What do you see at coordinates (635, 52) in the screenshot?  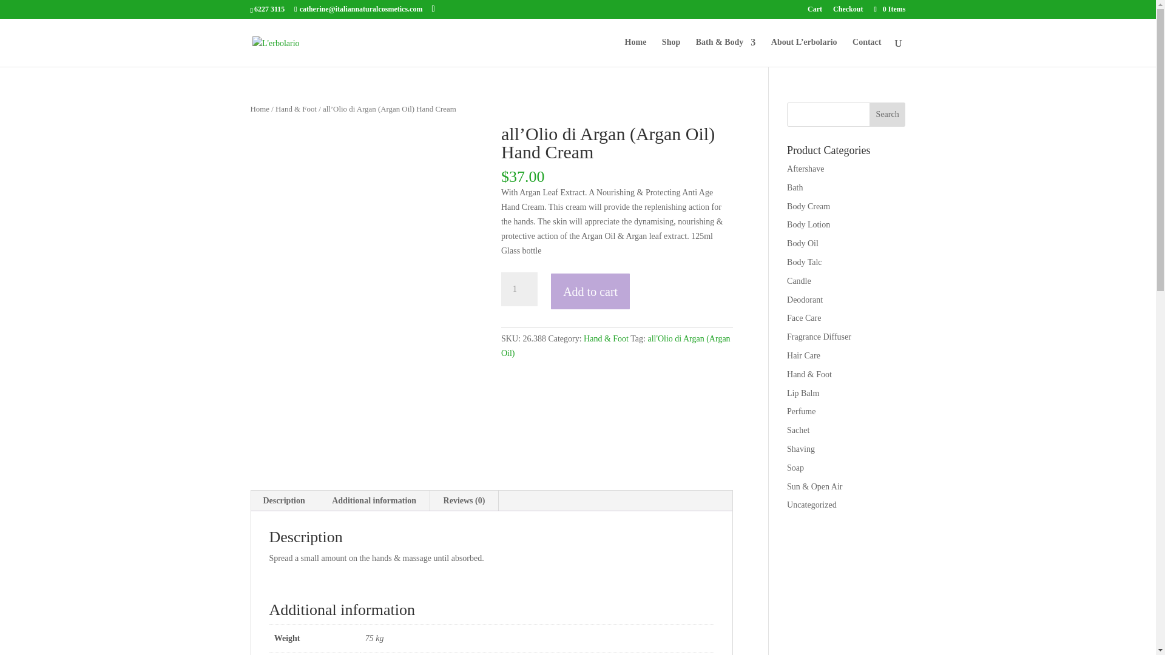 I see `Home` at bounding box center [635, 52].